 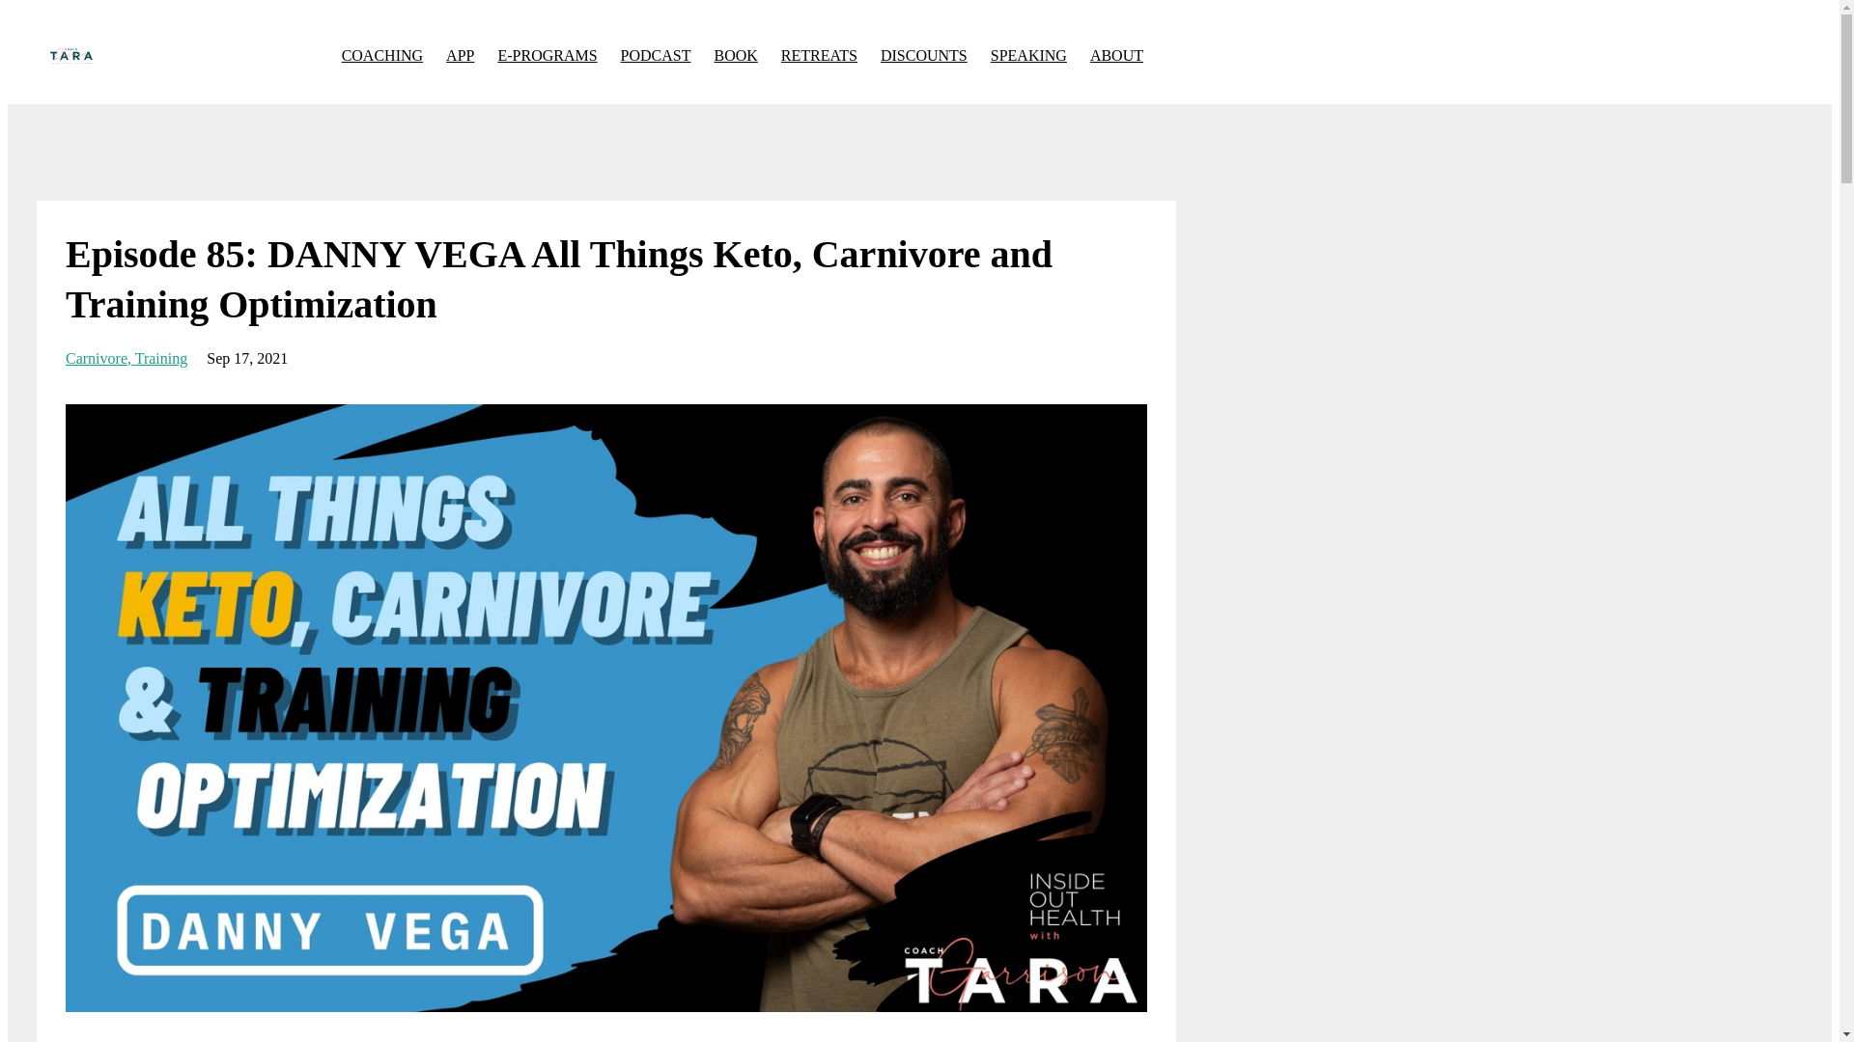 I want to click on ABOUT, so click(x=1116, y=55).